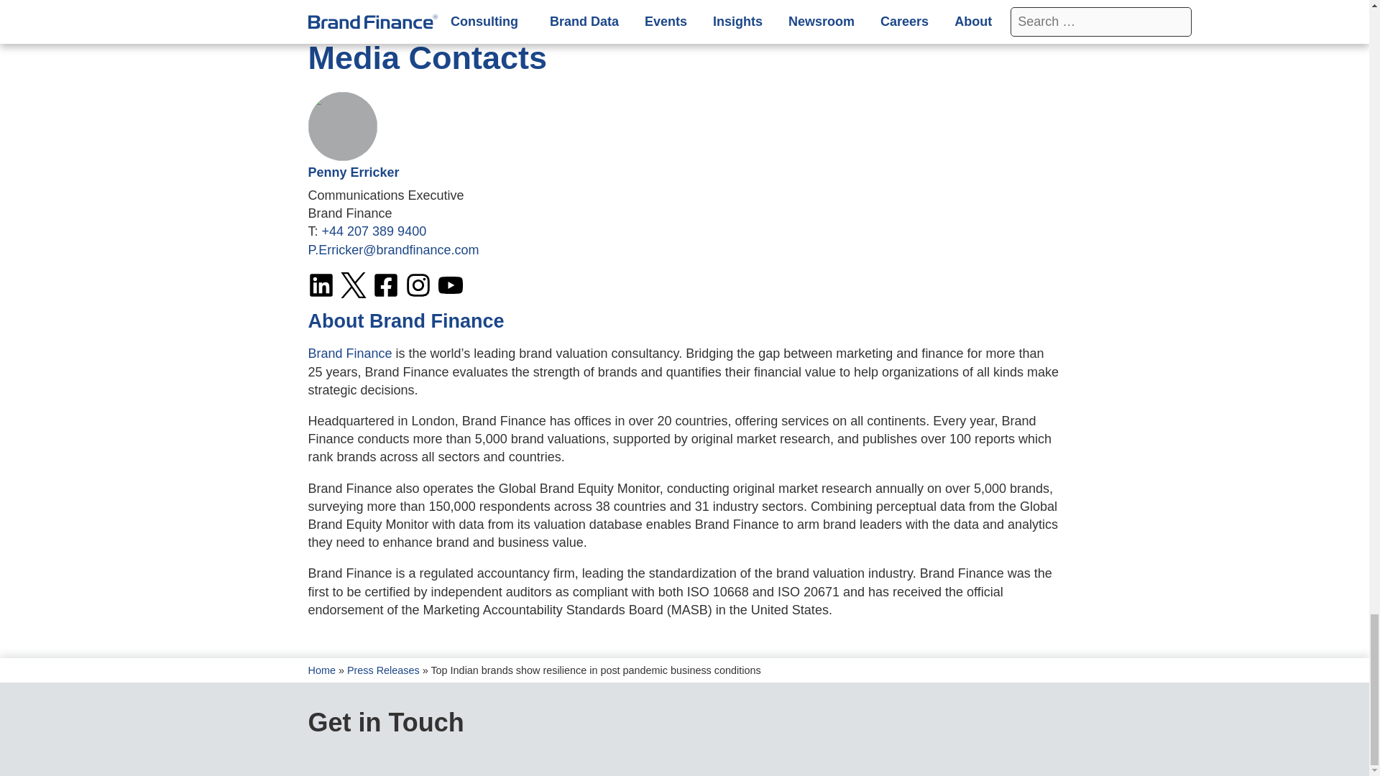  What do you see at coordinates (349, 354) in the screenshot?
I see `Brand Finance` at bounding box center [349, 354].